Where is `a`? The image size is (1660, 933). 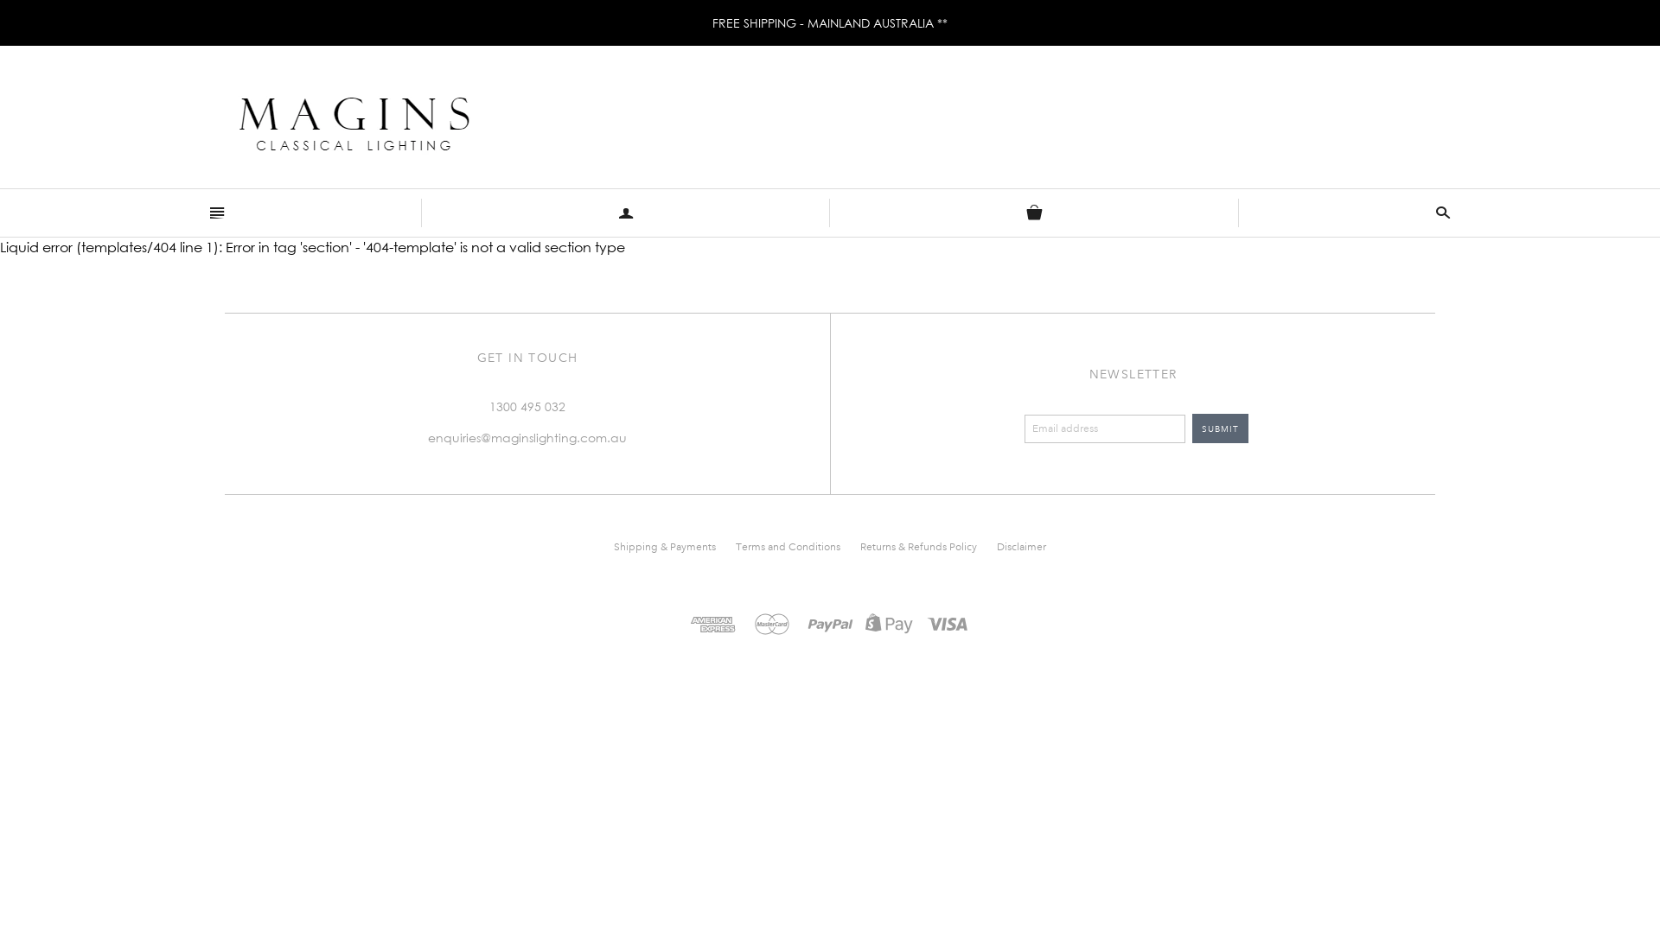
a is located at coordinates (626, 213).